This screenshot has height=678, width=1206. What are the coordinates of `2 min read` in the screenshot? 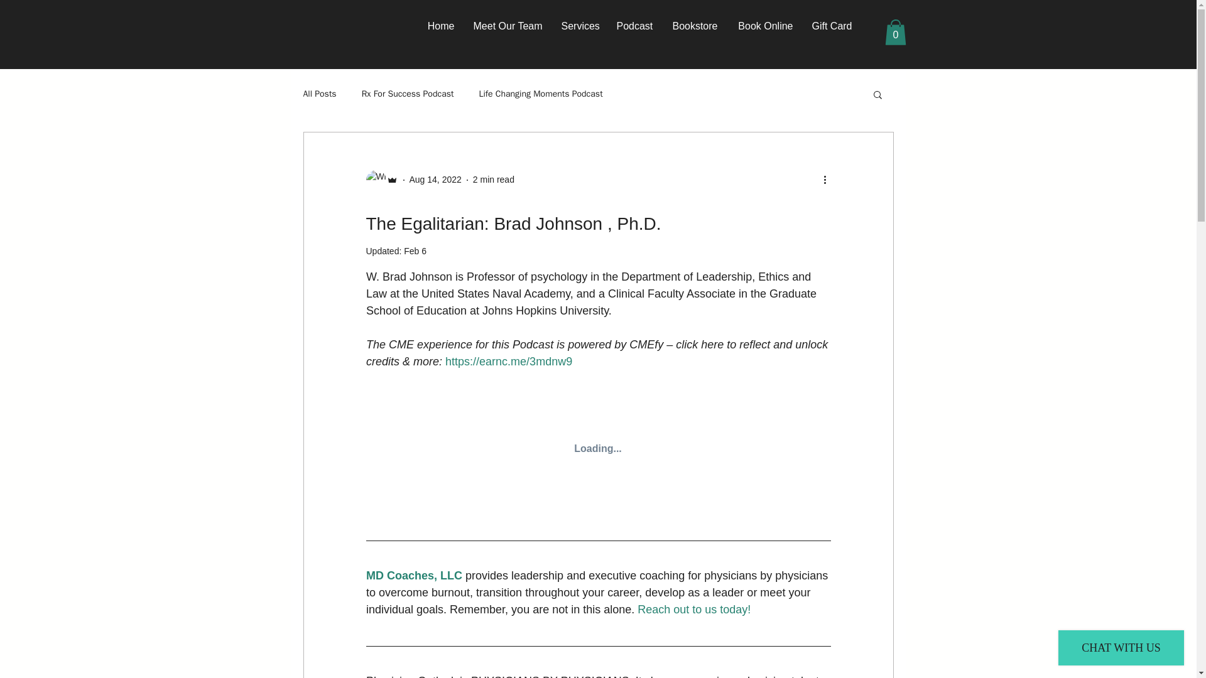 It's located at (494, 179).